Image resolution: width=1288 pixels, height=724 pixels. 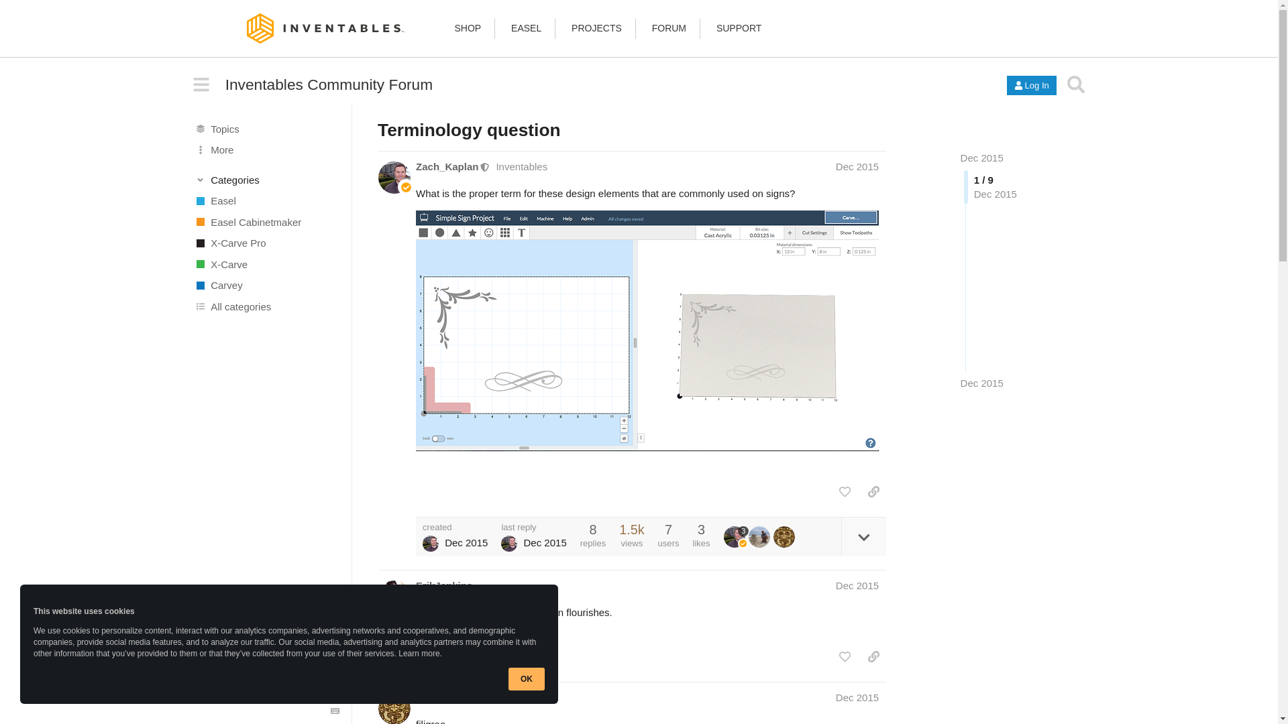 I want to click on Learn more., so click(x=420, y=653).